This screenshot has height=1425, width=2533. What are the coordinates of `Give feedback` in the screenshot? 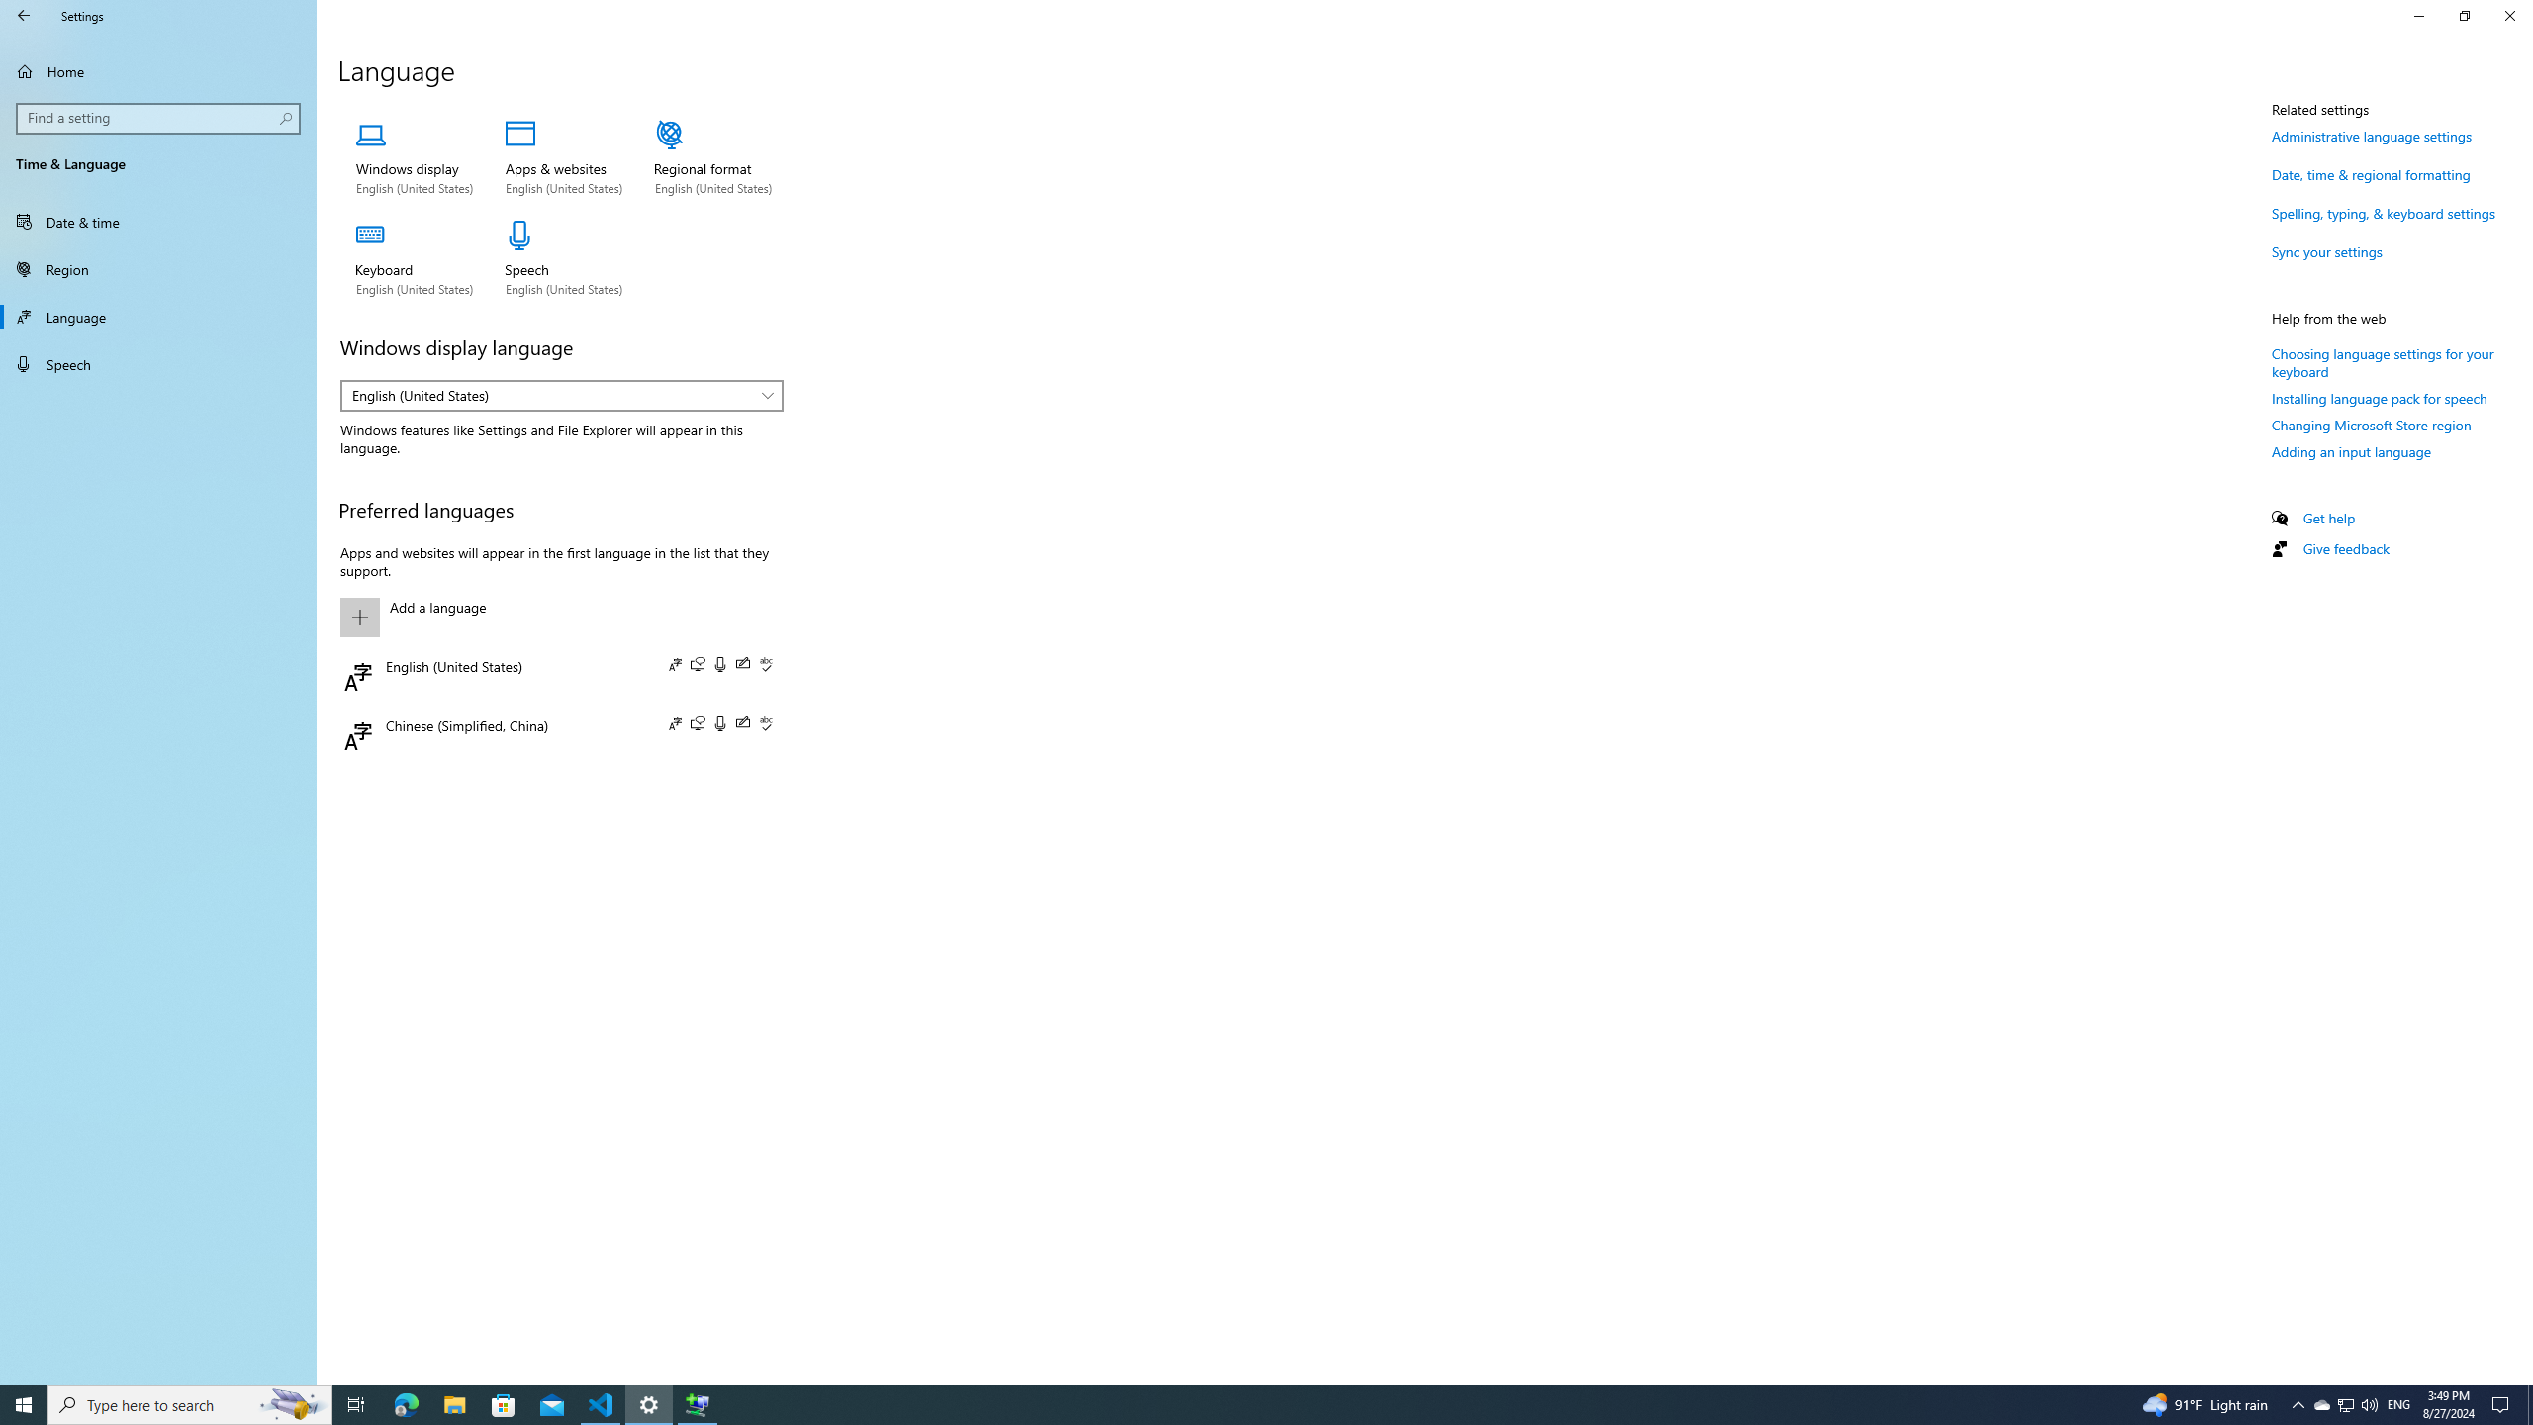 It's located at (2345, 548).